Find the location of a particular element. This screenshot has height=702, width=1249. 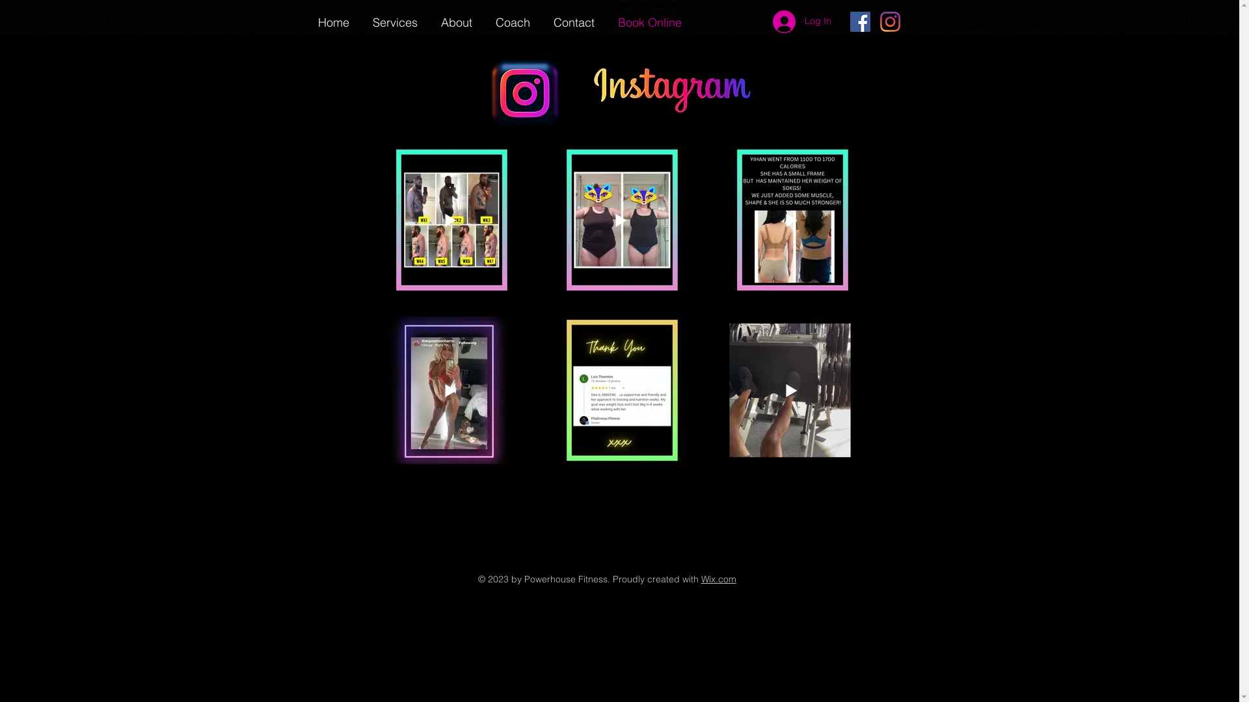

Wix.com is located at coordinates (719, 579).